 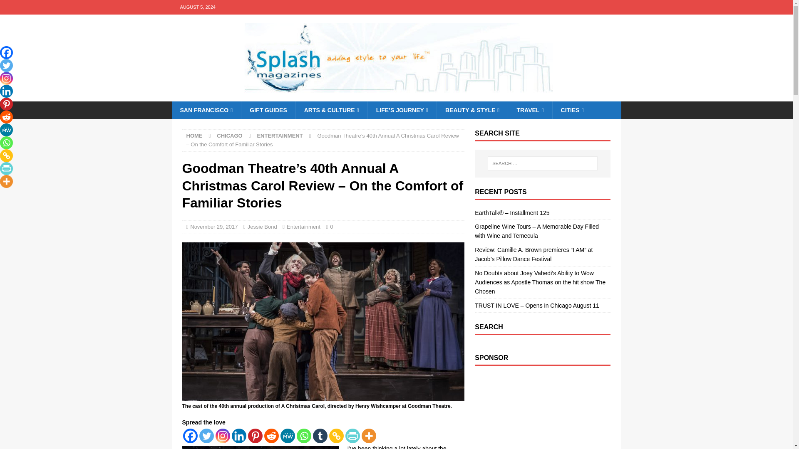 What do you see at coordinates (572, 110) in the screenshot?
I see `CITIES` at bounding box center [572, 110].